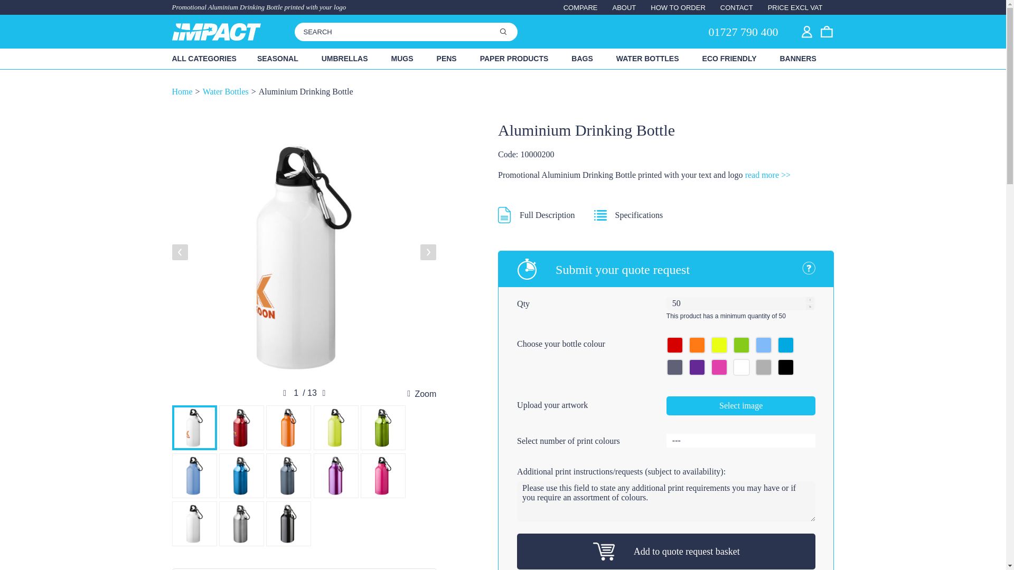  What do you see at coordinates (278, 58) in the screenshot?
I see `SEASONAL` at bounding box center [278, 58].